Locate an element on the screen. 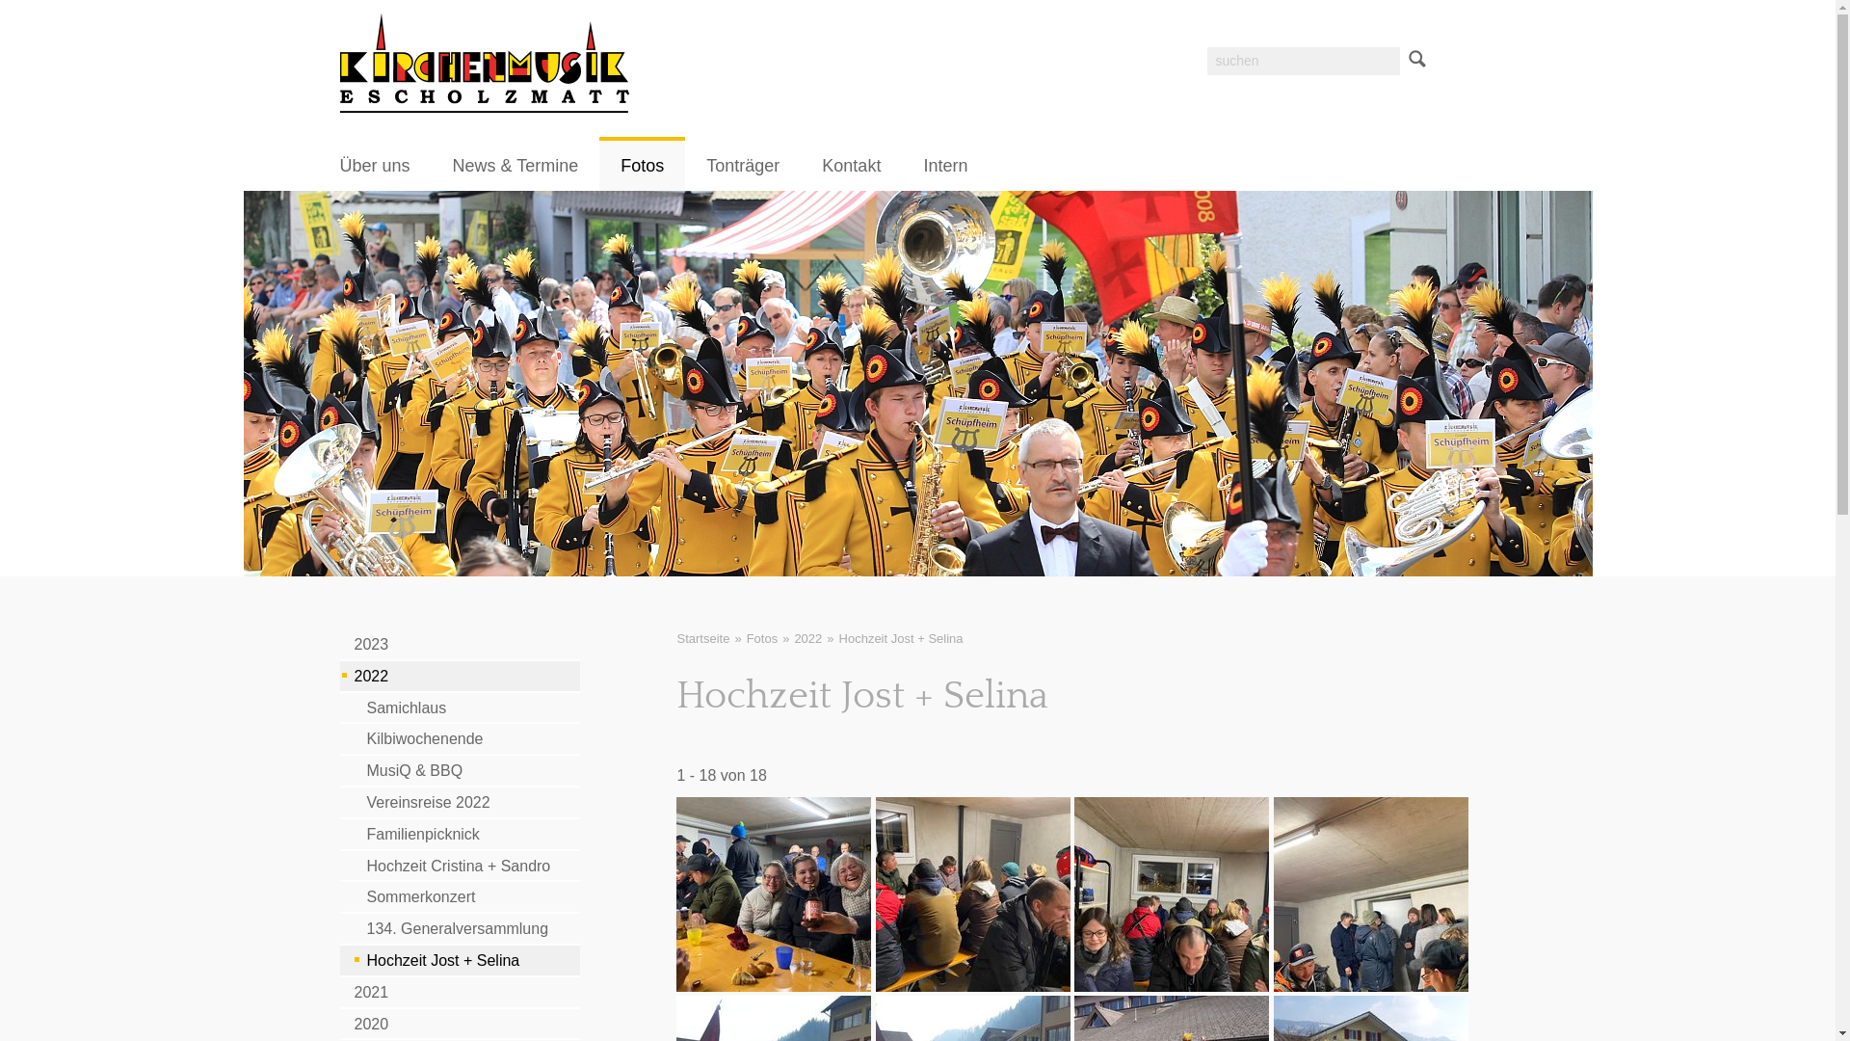  Fotos is located at coordinates (642, 164).